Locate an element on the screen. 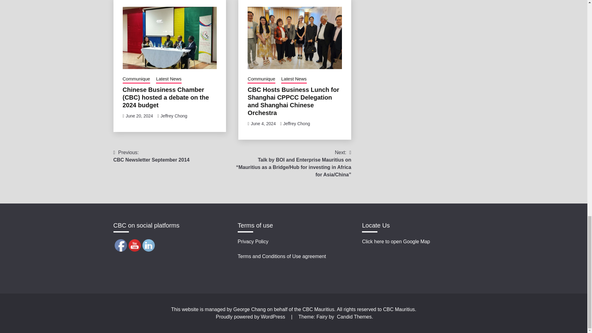  LinkedIn is located at coordinates (149, 245).